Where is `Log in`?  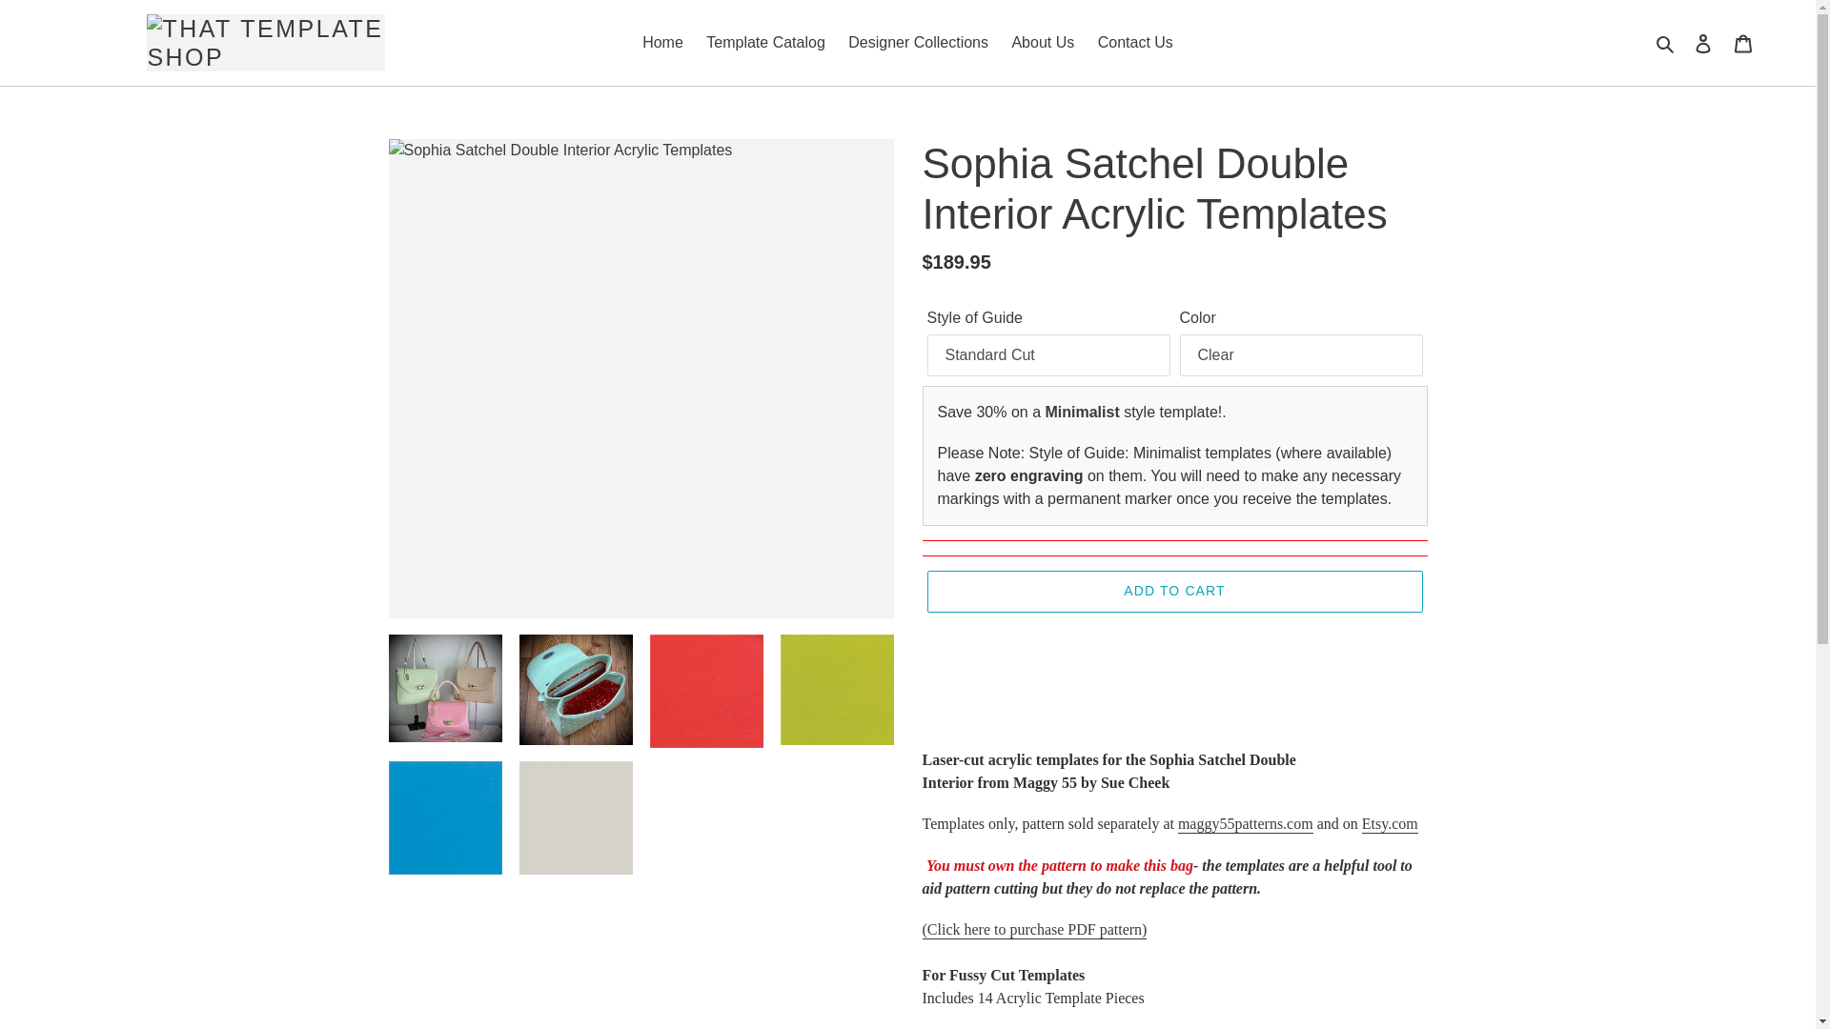
Log in is located at coordinates (1703, 42).